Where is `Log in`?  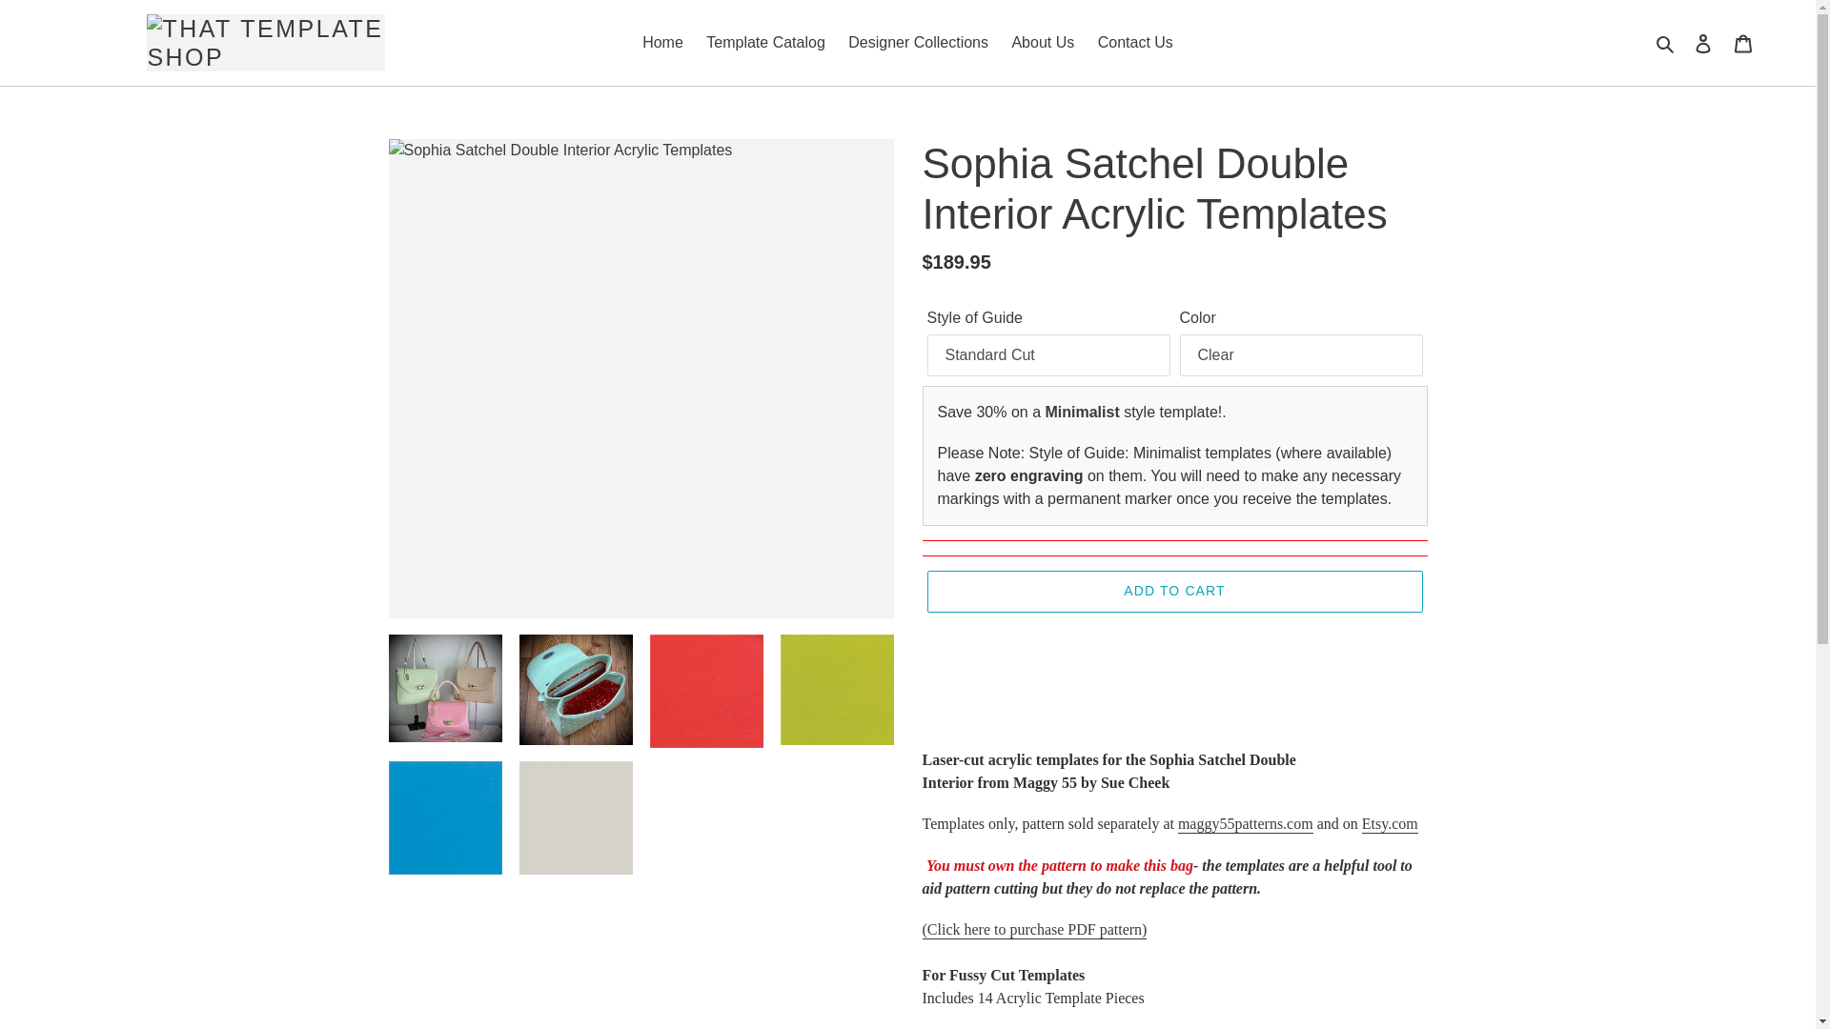
Log in is located at coordinates (1703, 42).